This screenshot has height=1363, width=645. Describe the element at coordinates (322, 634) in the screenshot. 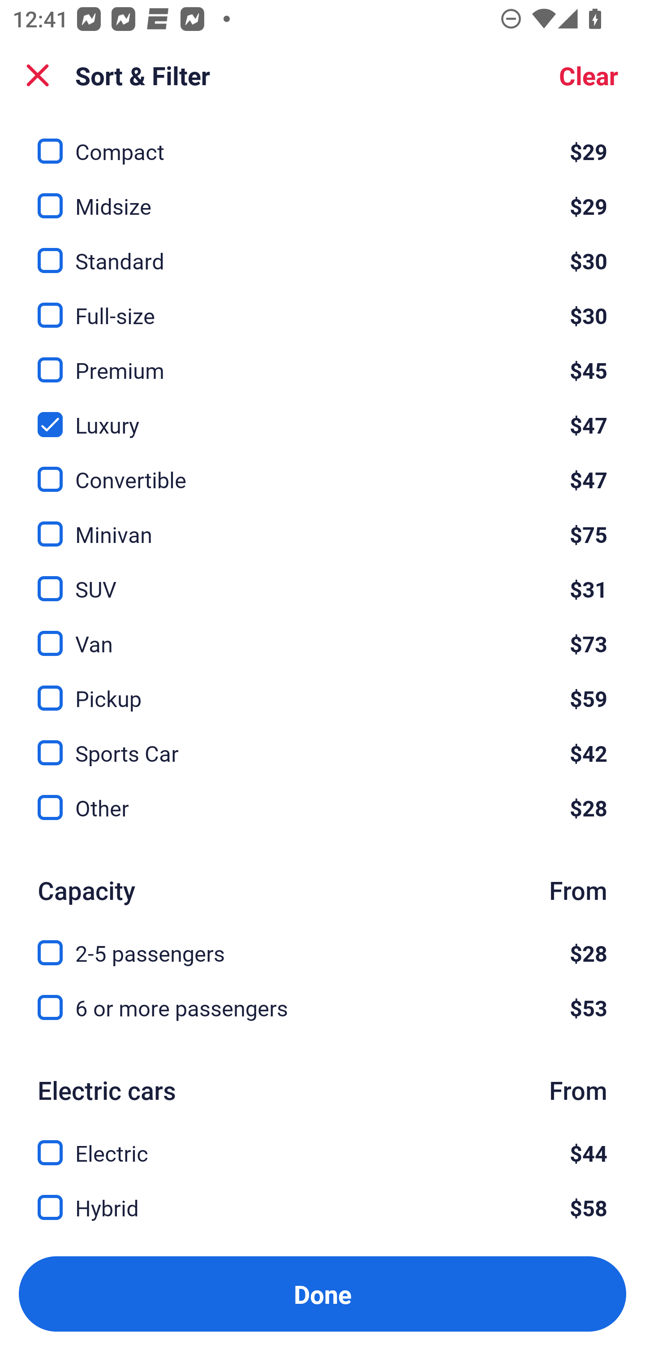

I see `Van, $73 Van $73` at that location.